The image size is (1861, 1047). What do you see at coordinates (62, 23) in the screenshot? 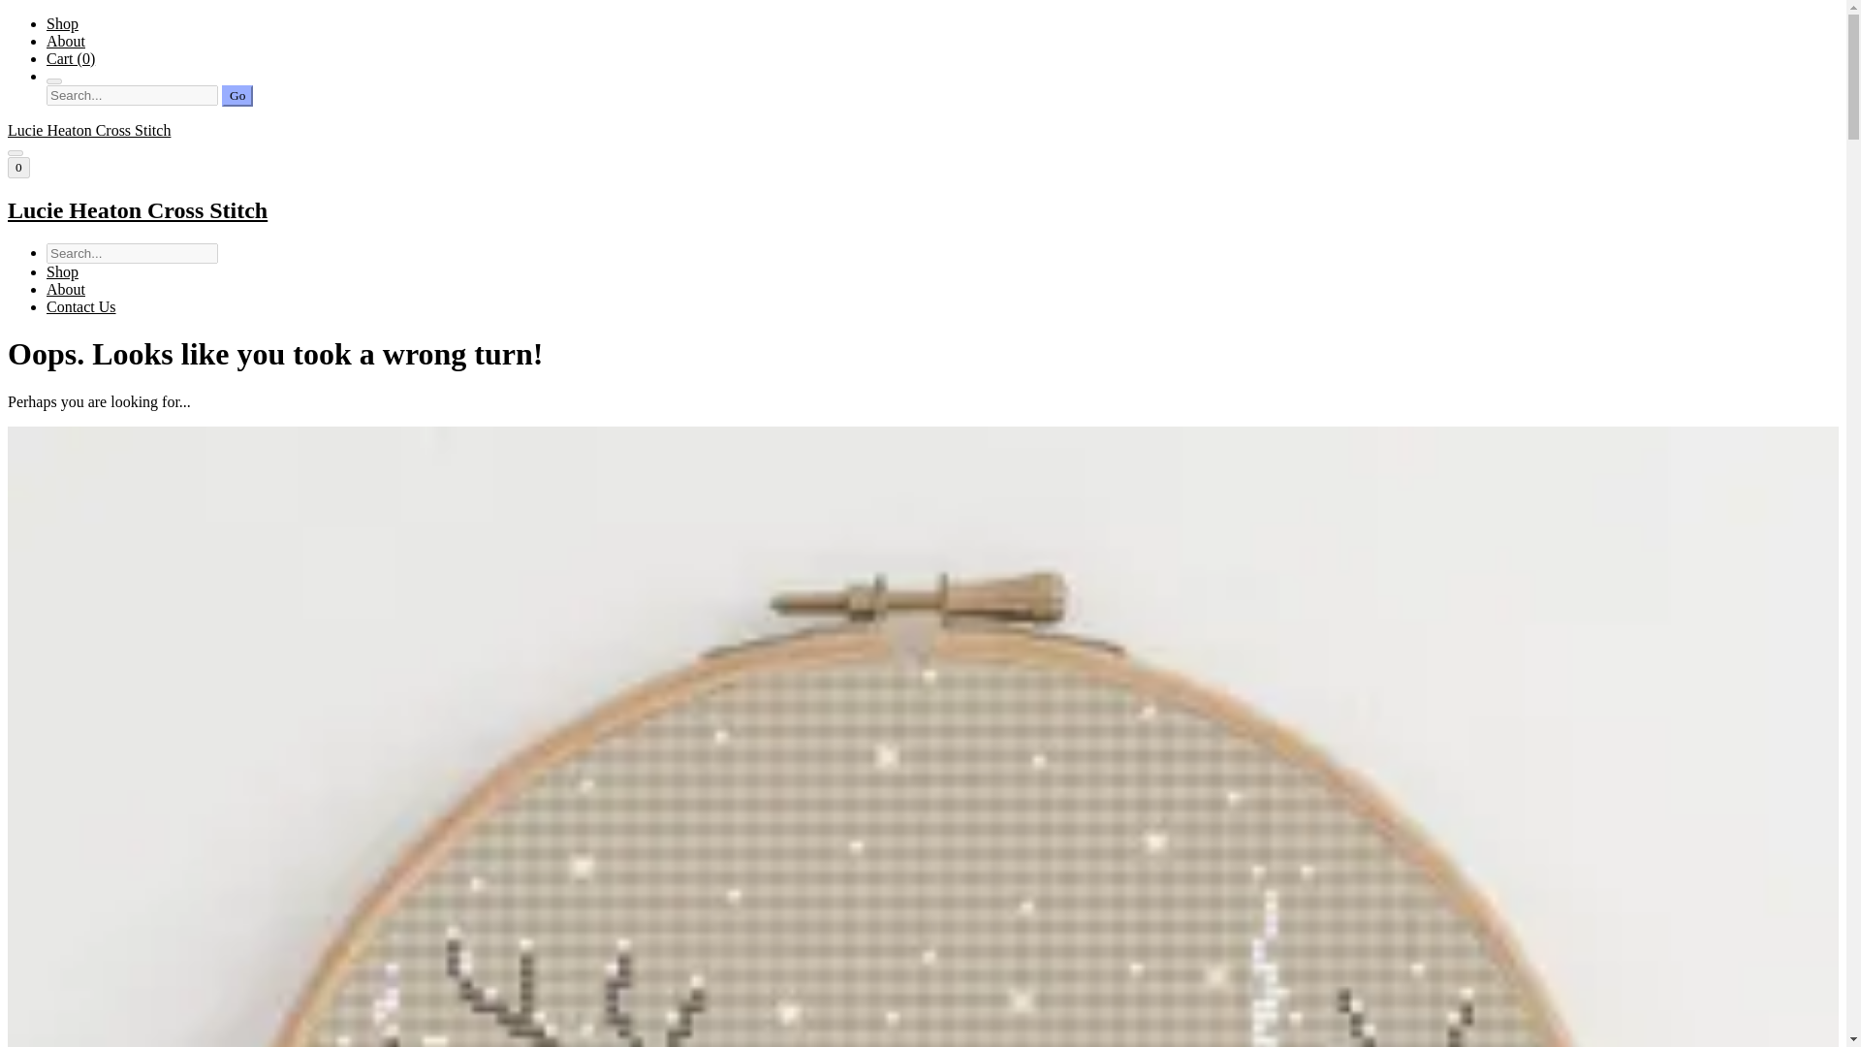
I see `Shop` at bounding box center [62, 23].